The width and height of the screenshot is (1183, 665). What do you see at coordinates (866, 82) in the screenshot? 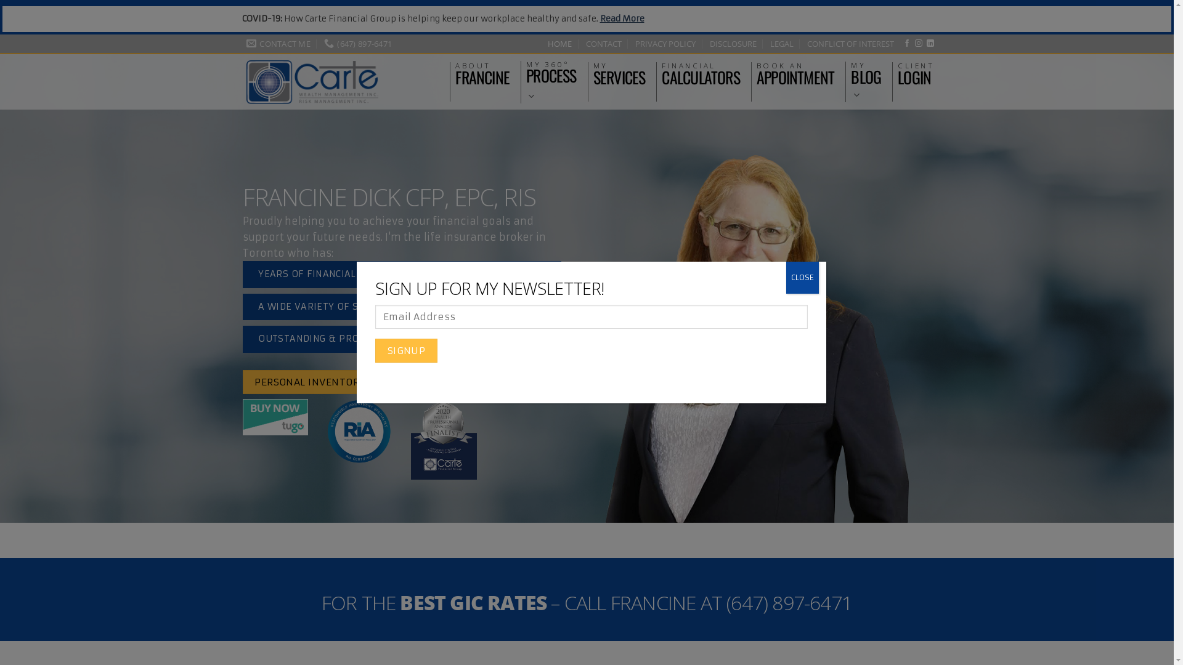
I see `MY
BLOG` at bounding box center [866, 82].